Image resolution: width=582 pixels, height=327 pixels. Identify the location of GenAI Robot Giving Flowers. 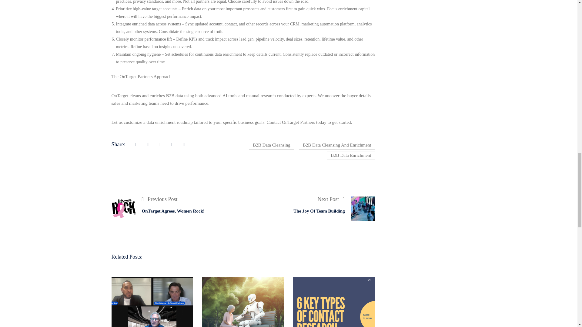
(334, 302).